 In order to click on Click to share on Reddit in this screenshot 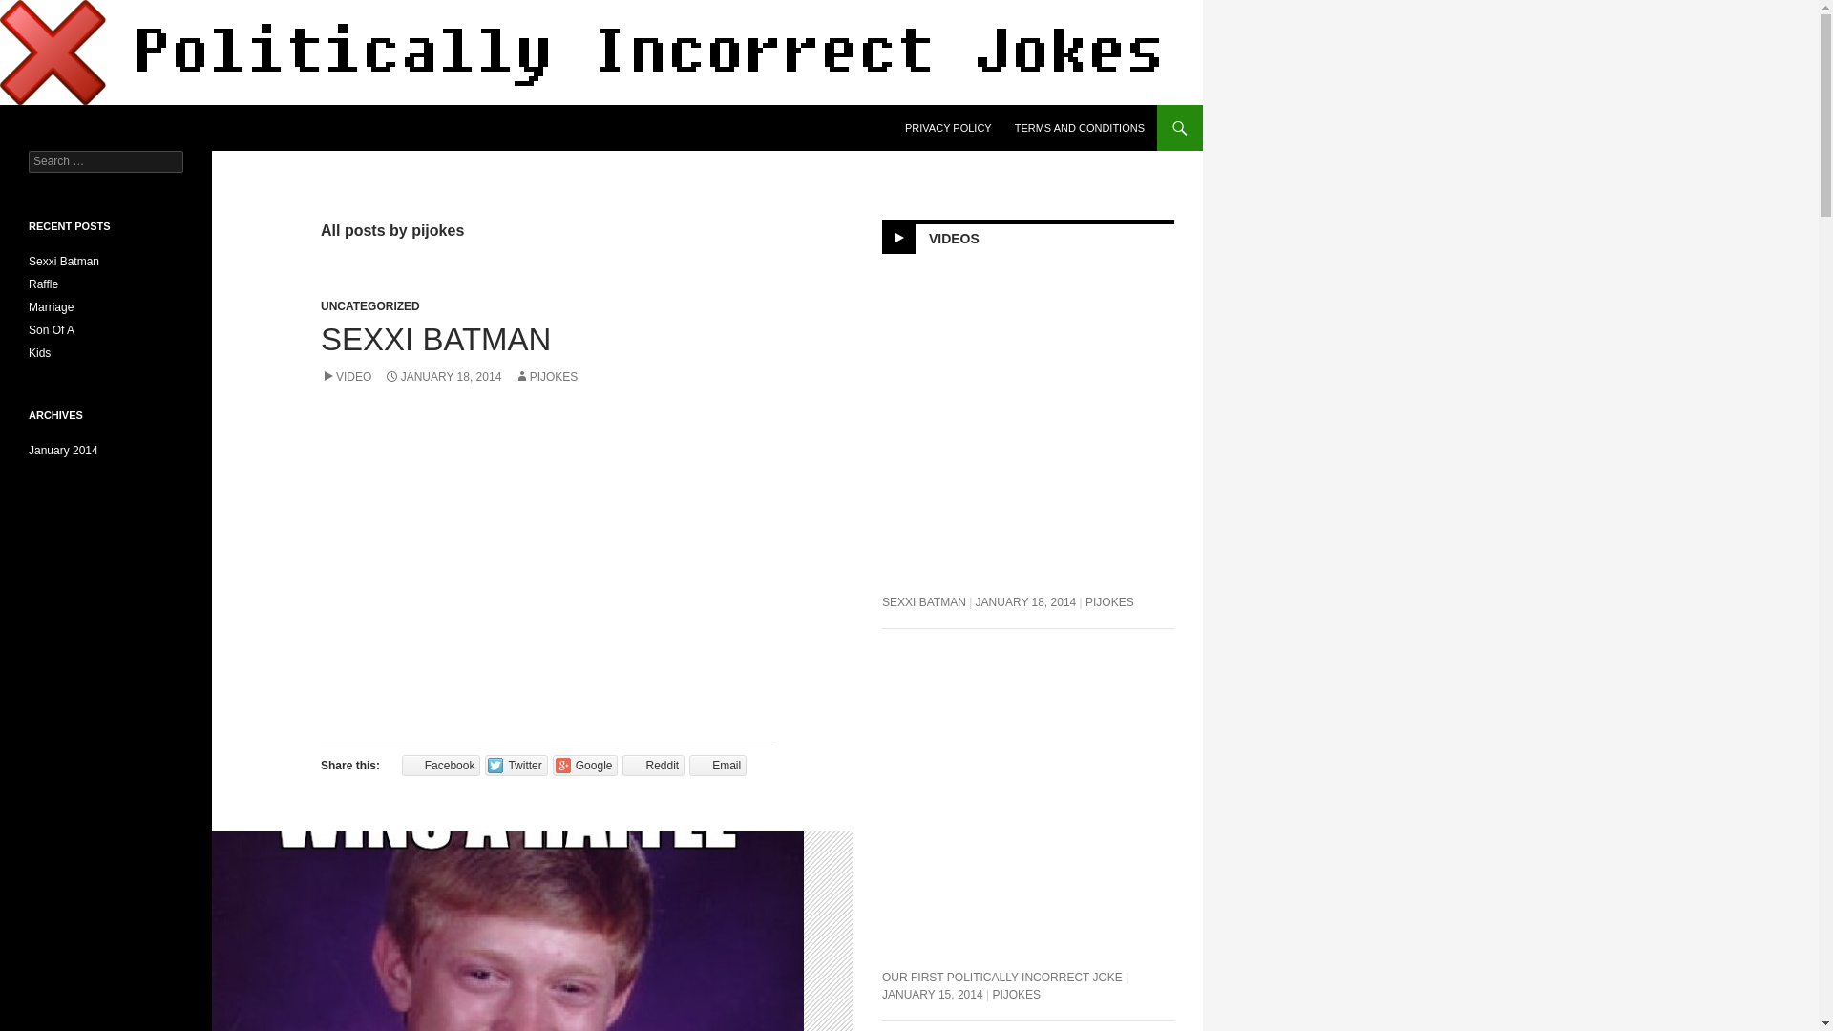, I will do `click(653, 766)`.